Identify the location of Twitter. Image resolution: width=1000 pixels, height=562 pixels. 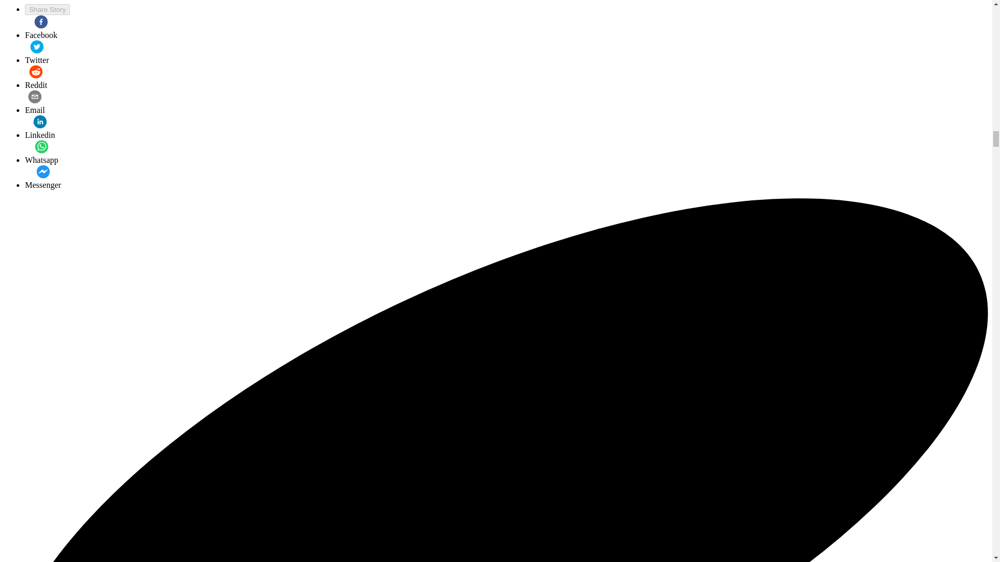
(37, 52).